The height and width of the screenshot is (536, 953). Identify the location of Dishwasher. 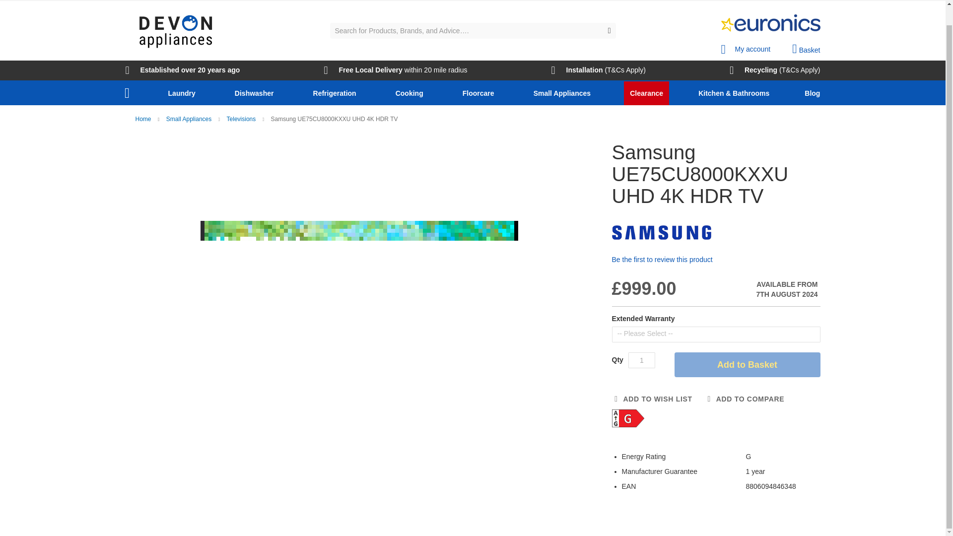
(256, 93).